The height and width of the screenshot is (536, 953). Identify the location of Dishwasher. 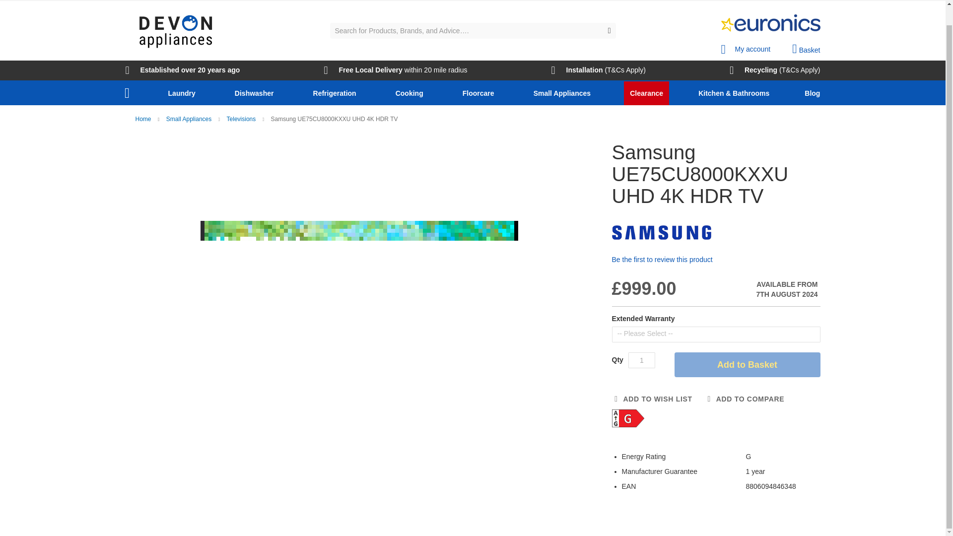
(256, 93).